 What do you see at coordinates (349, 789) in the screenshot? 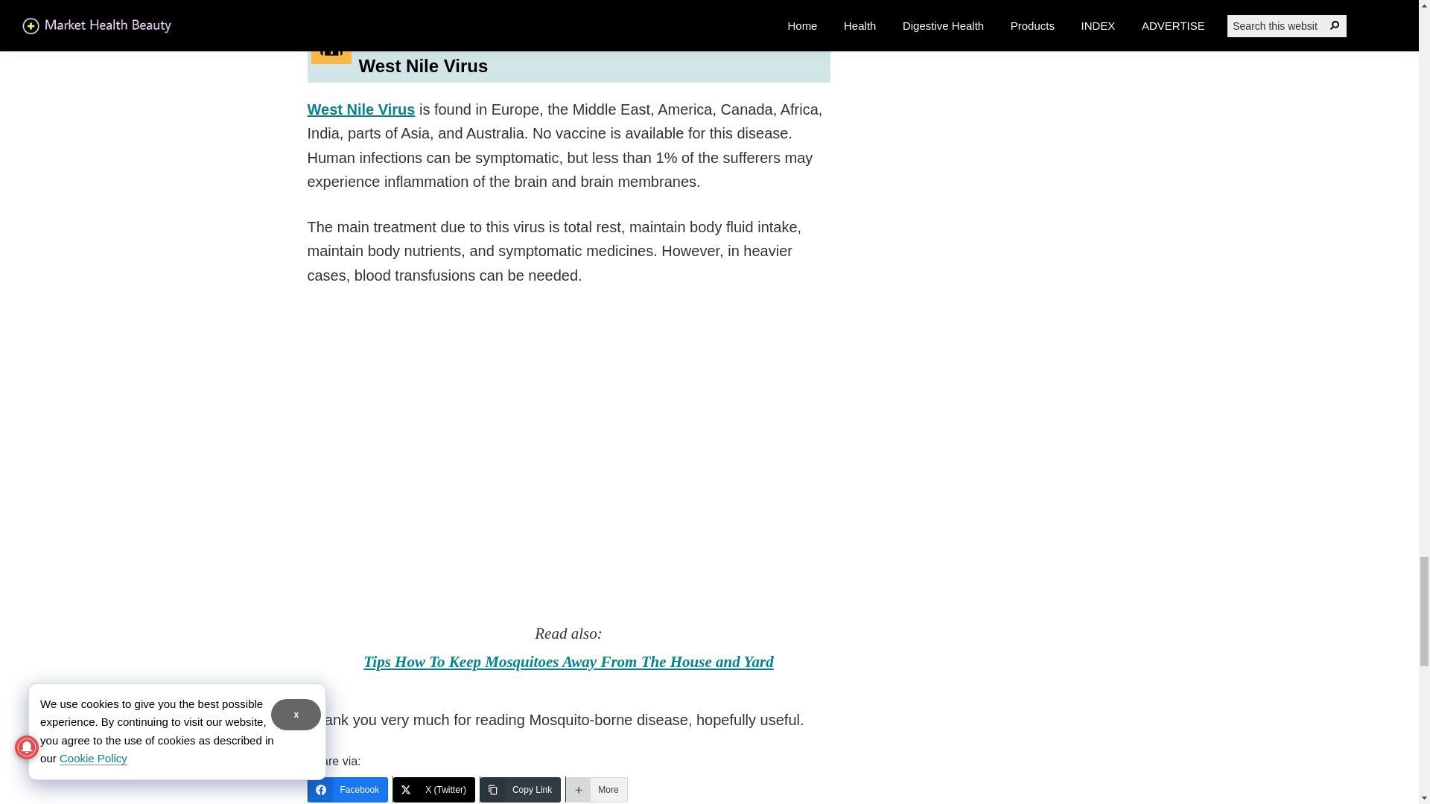
I see `Facebook` at bounding box center [349, 789].